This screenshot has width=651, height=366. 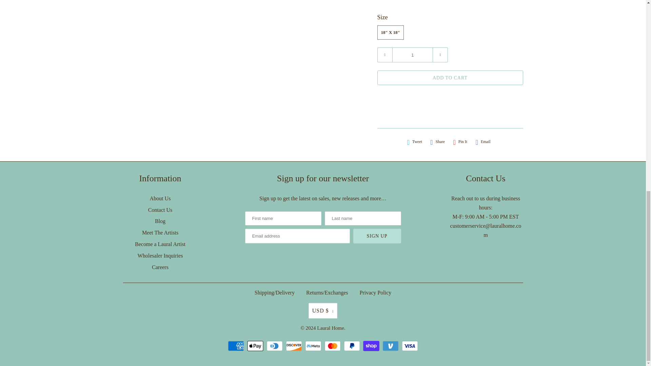 What do you see at coordinates (410, 346) in the screenshot?
I see `Visa` at bounding box center [410, 346].